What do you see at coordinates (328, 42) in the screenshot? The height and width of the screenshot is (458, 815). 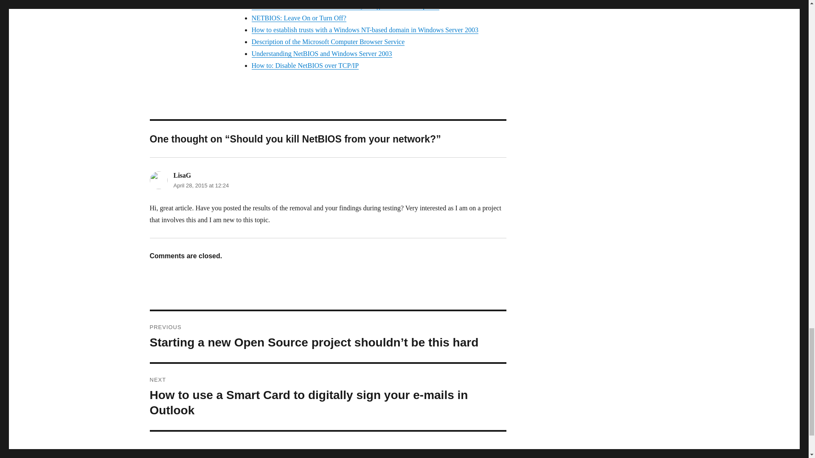 I see `Description of the Microsoft Computer Browser Service` at bounding box center [328, 42].